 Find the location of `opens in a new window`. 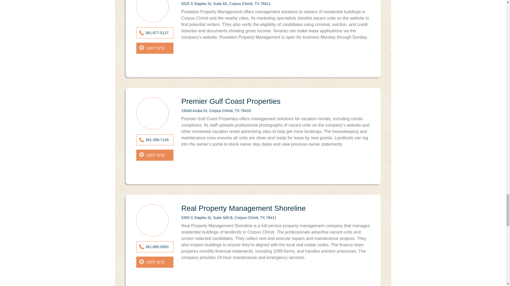

opens in a new window is located at coordinates (155, 155).